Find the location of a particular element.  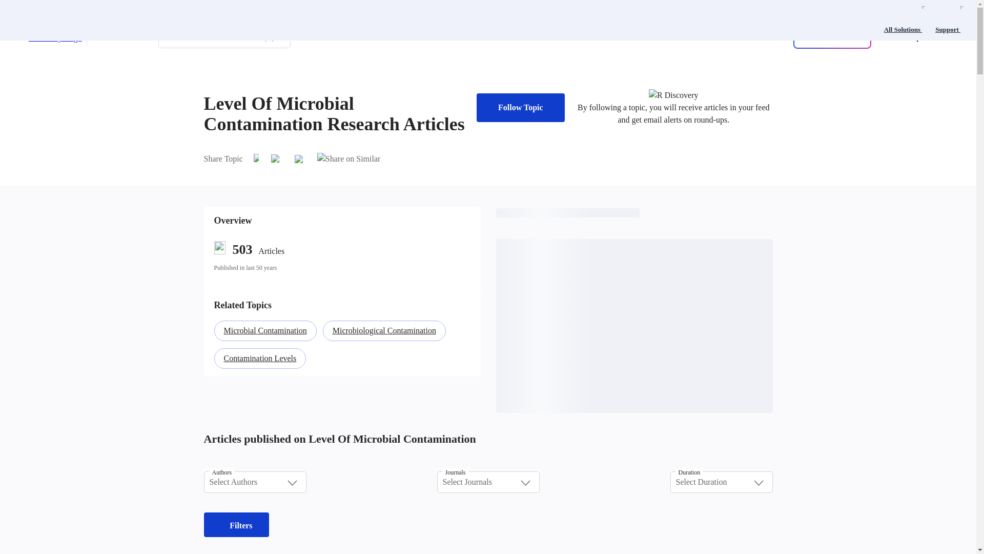

Contamination Levels is located at coordinates (259, 358).